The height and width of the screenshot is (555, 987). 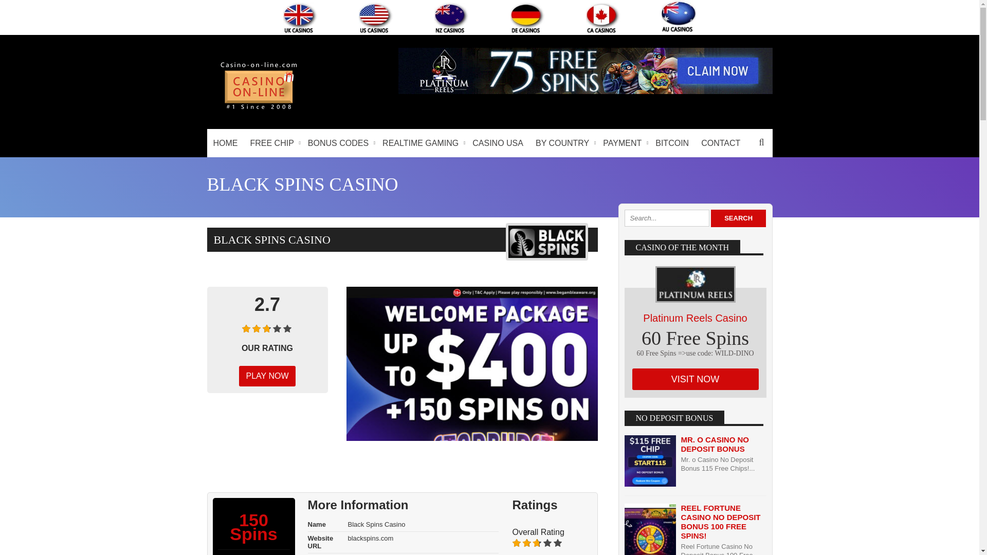 I want to click on NZ Casinos, so click(x=451, y=17).